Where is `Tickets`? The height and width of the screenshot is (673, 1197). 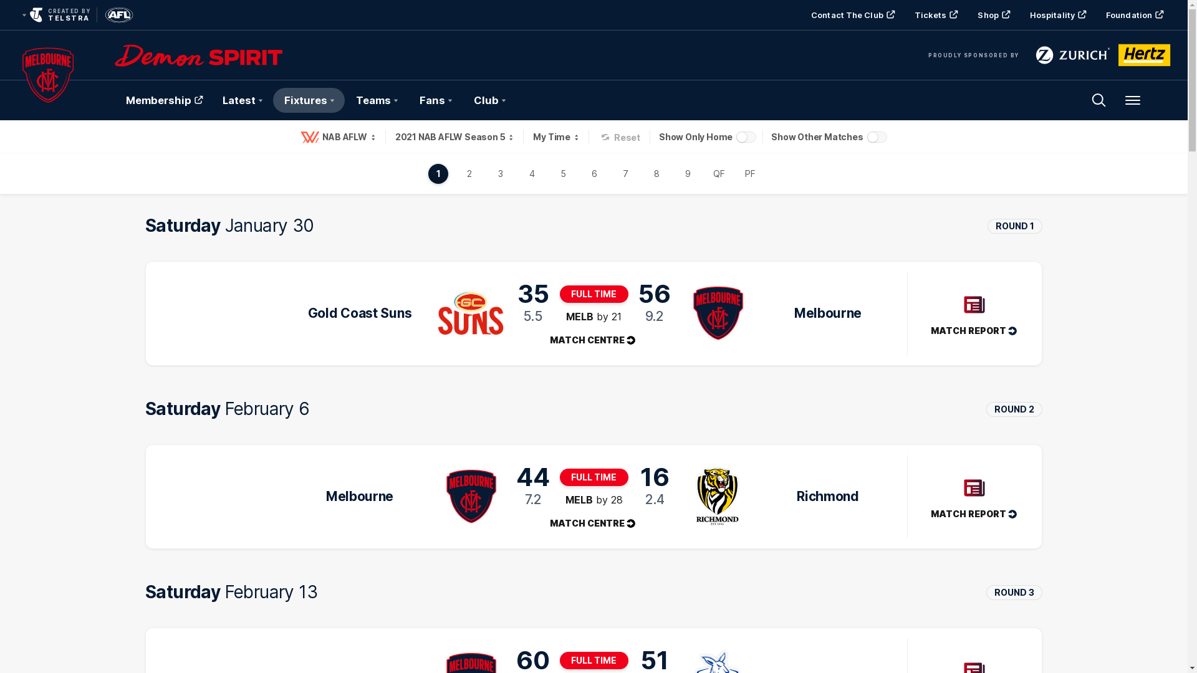 Tickets is located at coordinates (935, 15).